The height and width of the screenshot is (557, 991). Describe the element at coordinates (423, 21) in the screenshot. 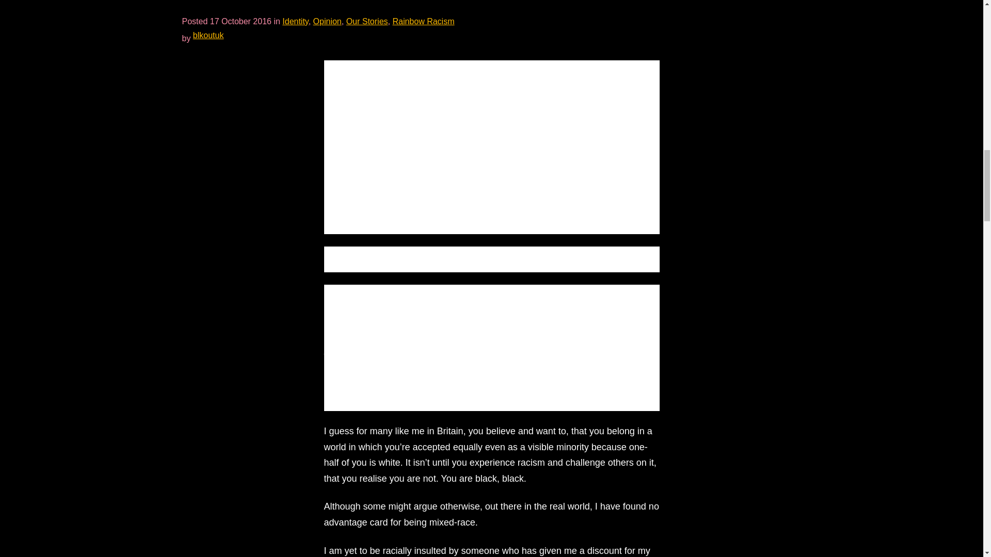

I see `Rainbow Racism` at that location.